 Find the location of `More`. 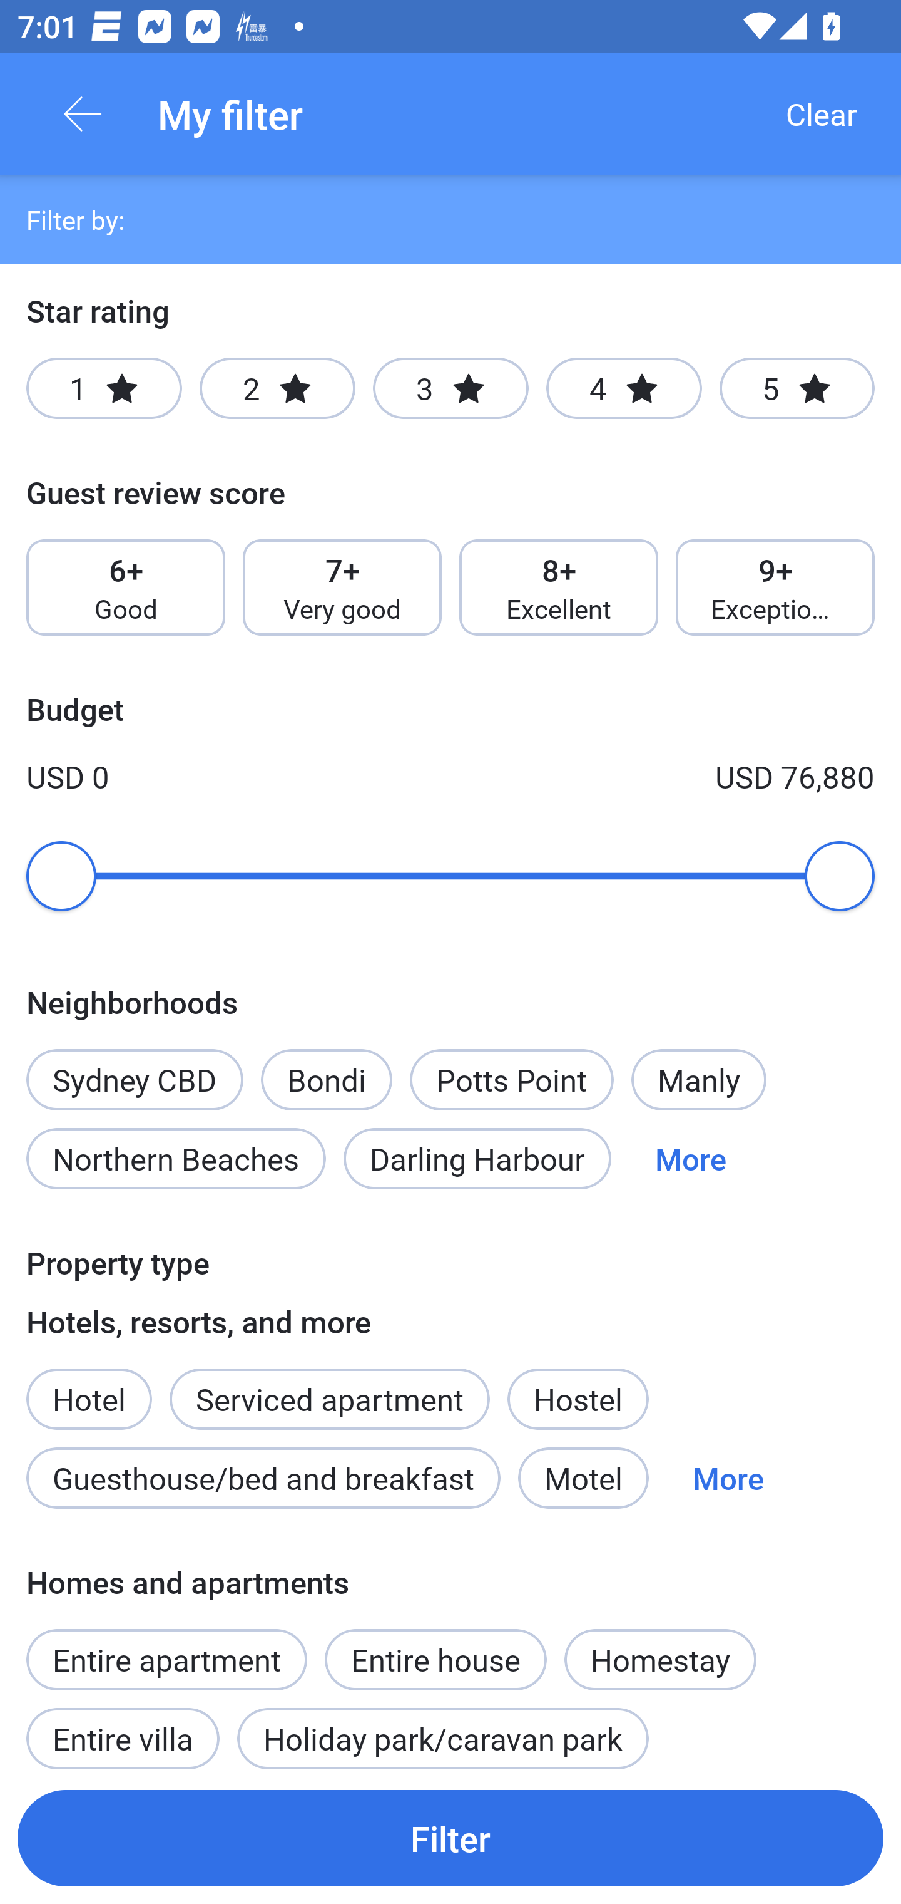

More is located at coordinates (728, 1478).